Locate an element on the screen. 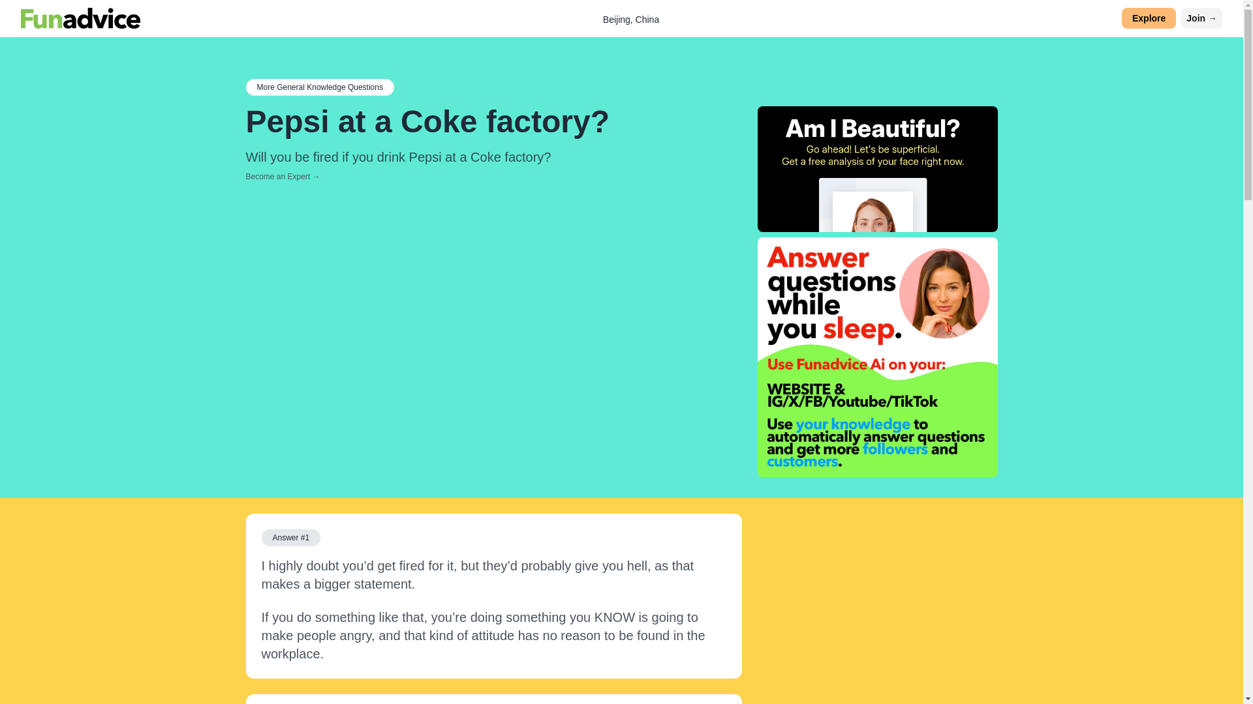 The image size is (1253, 704). More General Knowledge Questions is located at coordinates (319, 87).